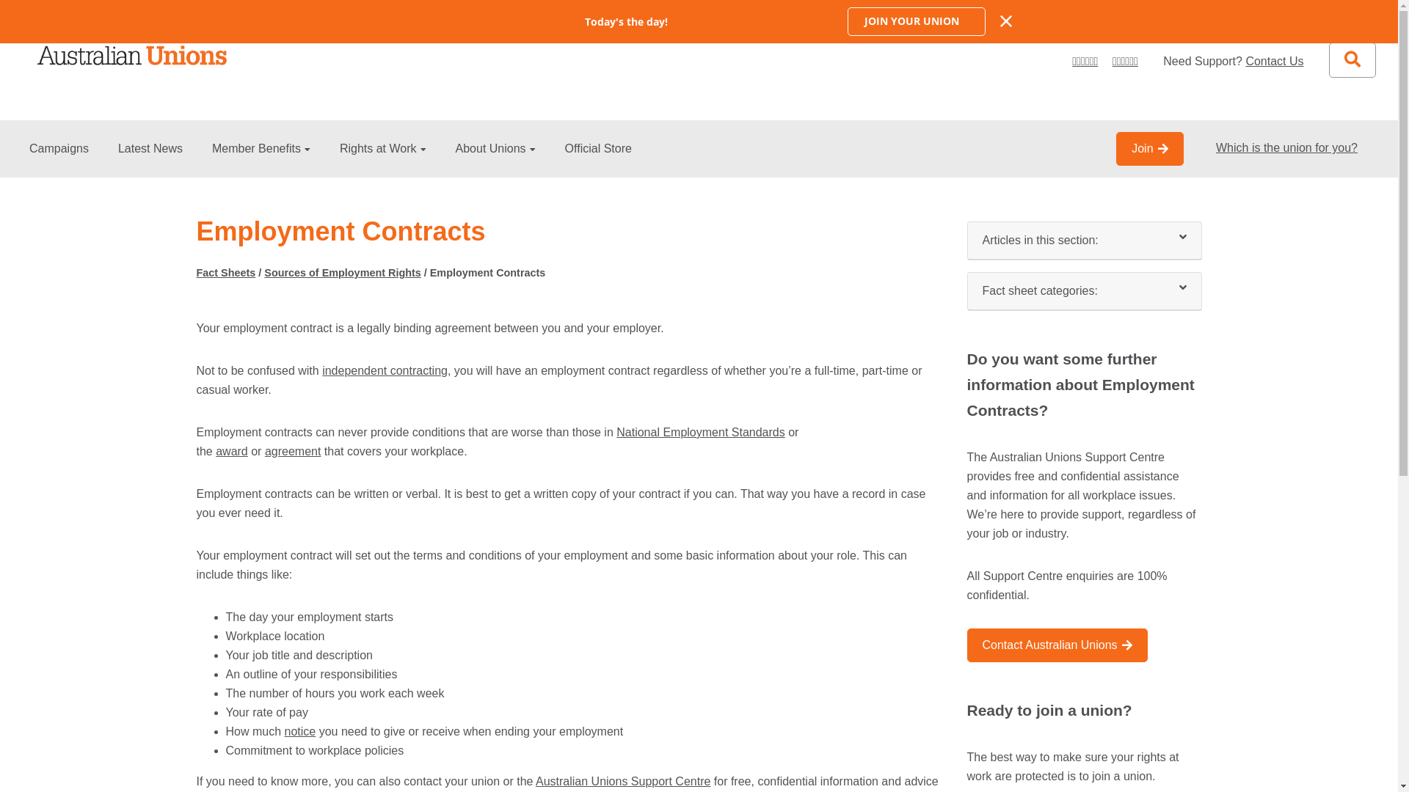  Describe the element at coordinates (343, 273) in the screenshot. I see `Sources of Employment Rights` at that location.